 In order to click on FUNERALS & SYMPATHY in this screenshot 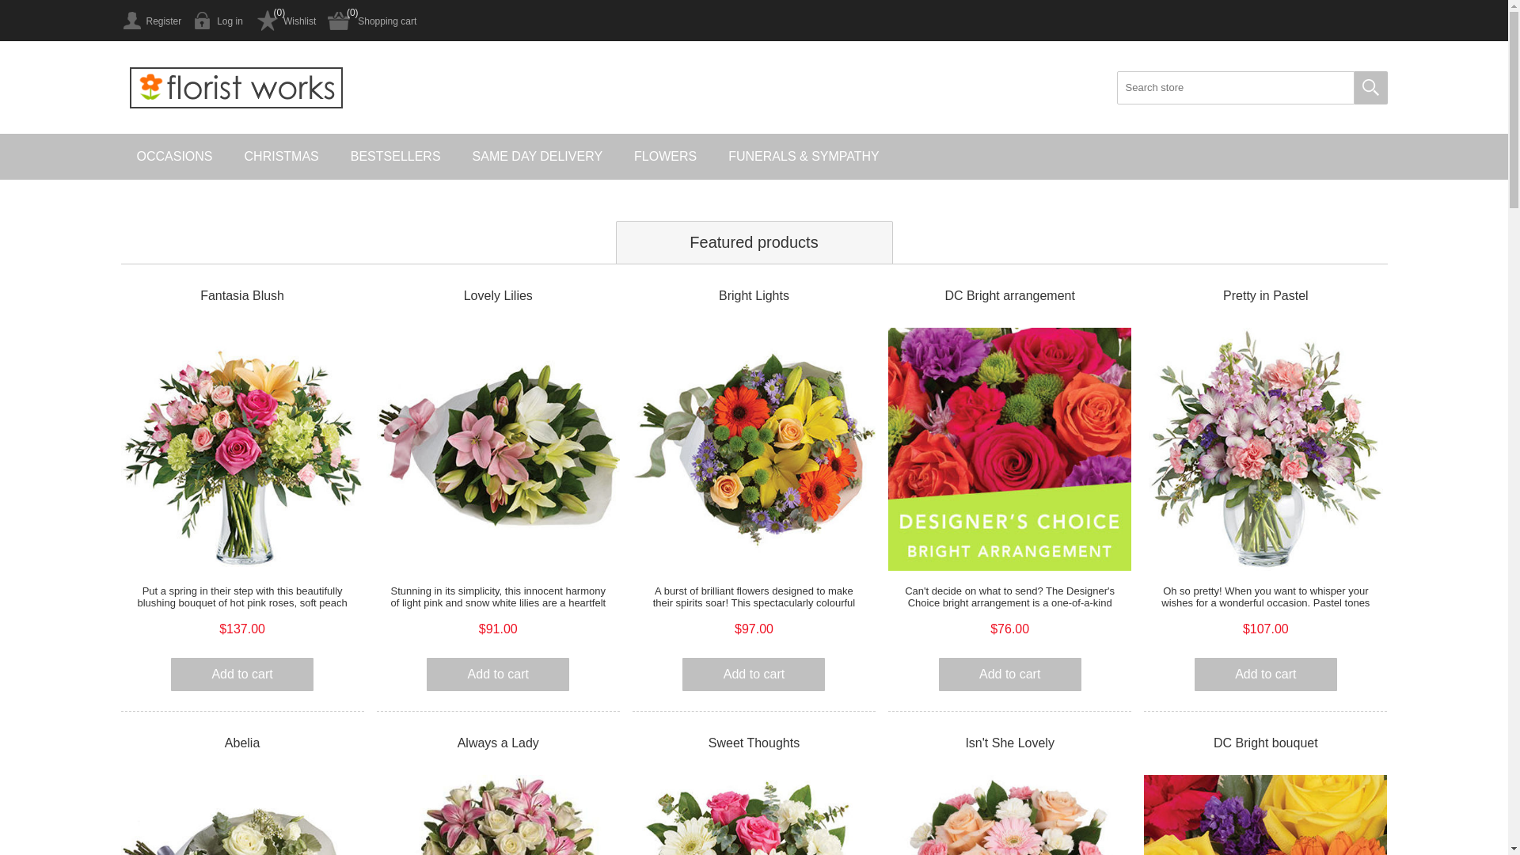, I will do `click(804, 157)`.